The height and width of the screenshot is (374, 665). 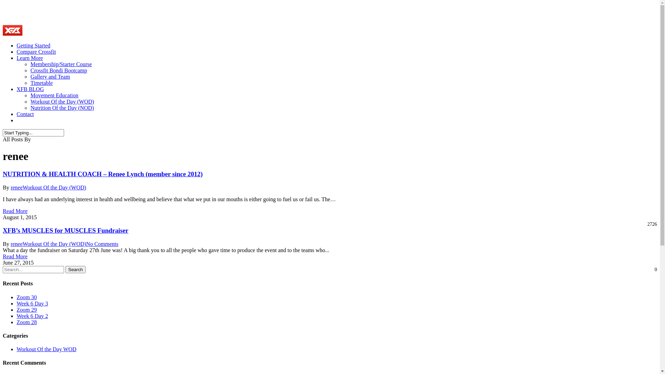 I want to click on Workout Of the Day WOD, so click(x=46, y=349).